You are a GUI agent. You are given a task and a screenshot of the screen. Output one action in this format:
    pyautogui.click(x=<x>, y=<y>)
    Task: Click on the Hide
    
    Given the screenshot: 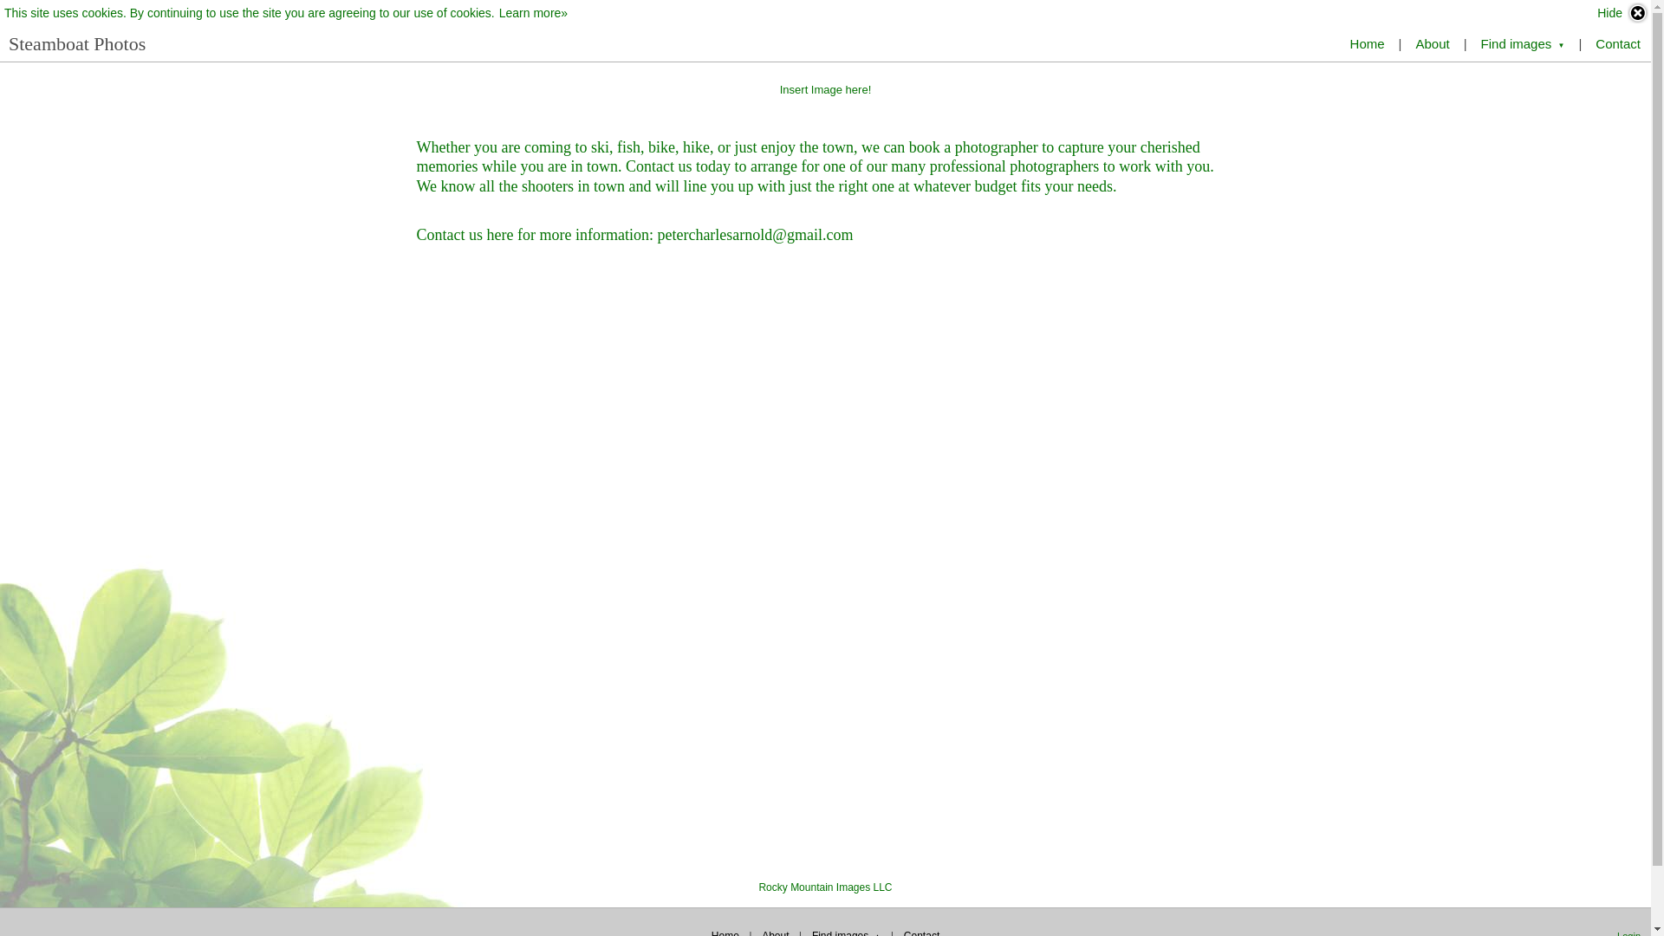 What is the action you would take?
    pyautogui.click(x=1622, y=13)
    